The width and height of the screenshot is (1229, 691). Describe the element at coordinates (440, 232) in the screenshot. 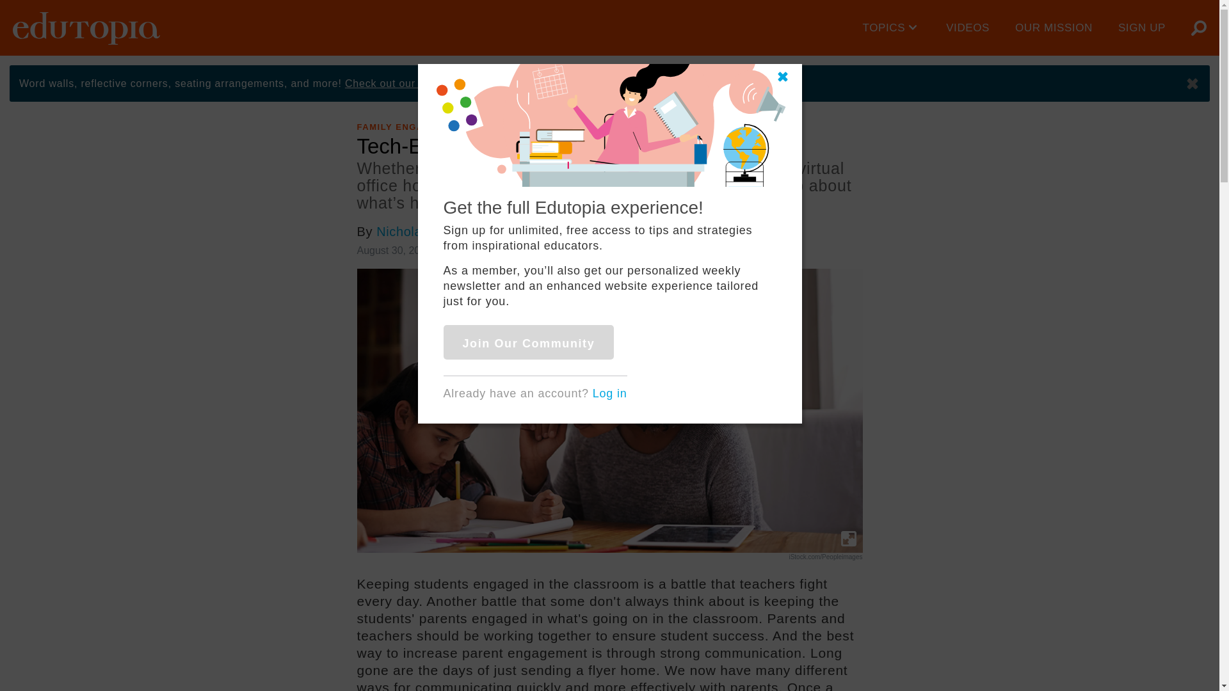

I see `Nicholas Provenzano` at that location.